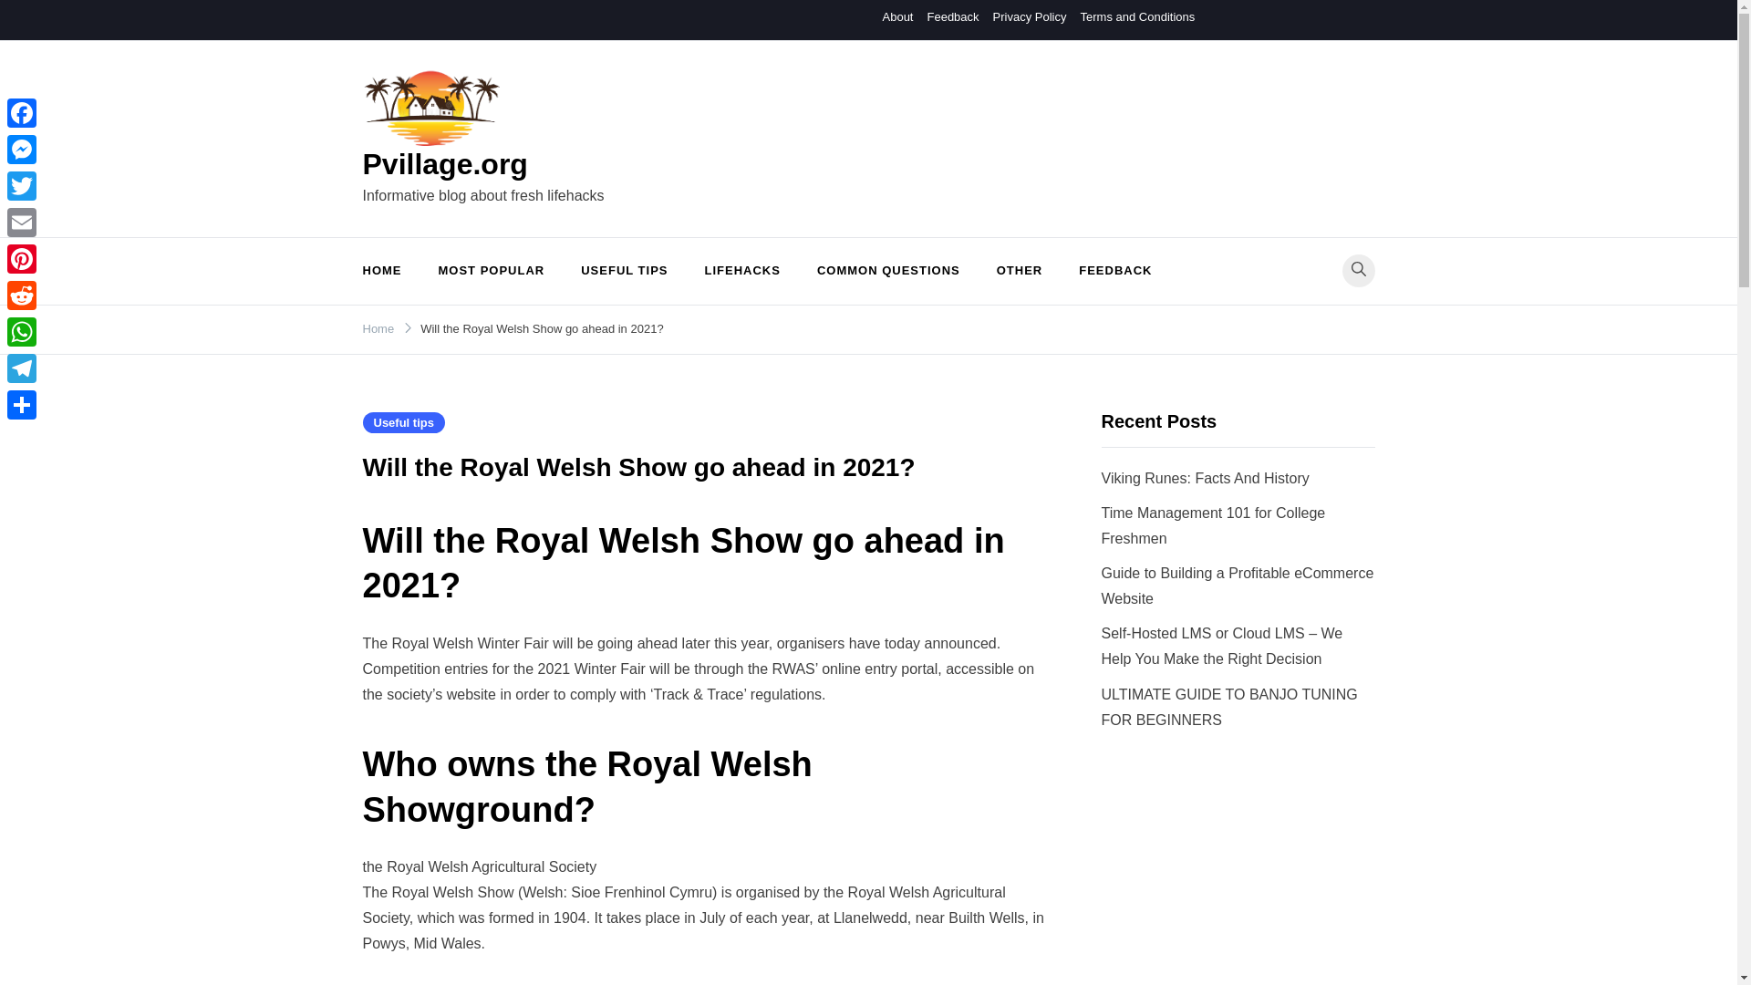 This screenshot has height=985, width=1751. I want to click on Pinterest, so click(22, 258).